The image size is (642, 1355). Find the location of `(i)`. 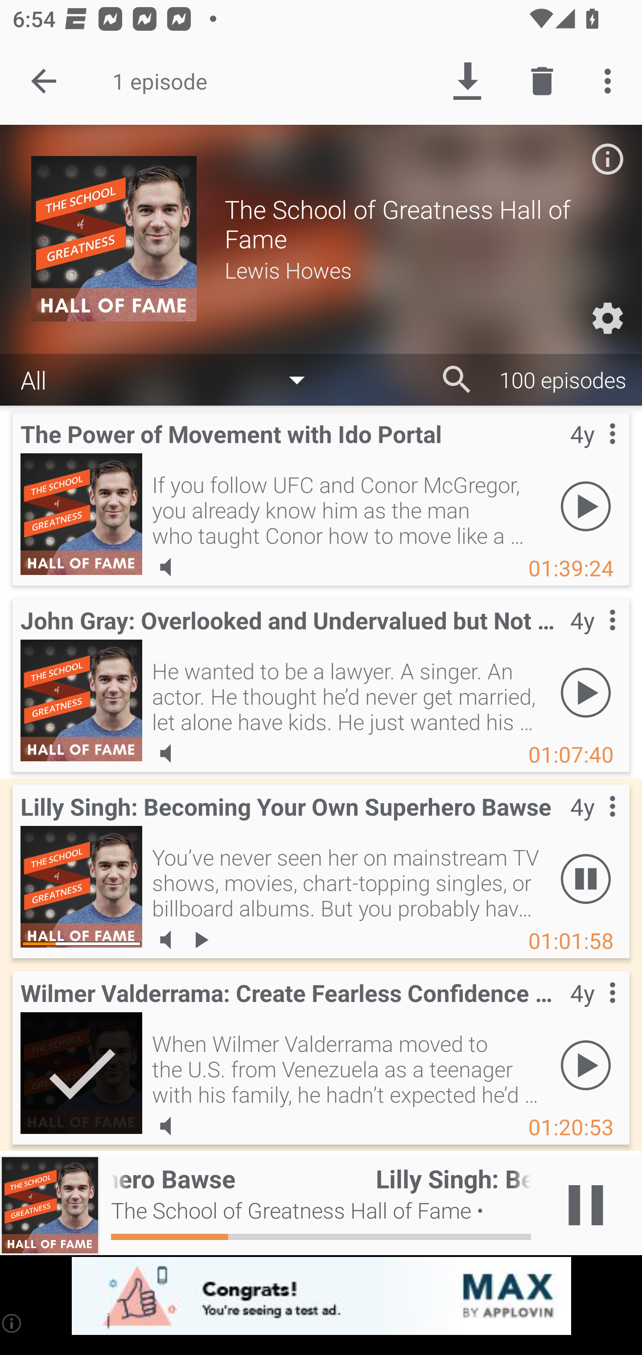

(i) is located at coordinates (12, 1323).